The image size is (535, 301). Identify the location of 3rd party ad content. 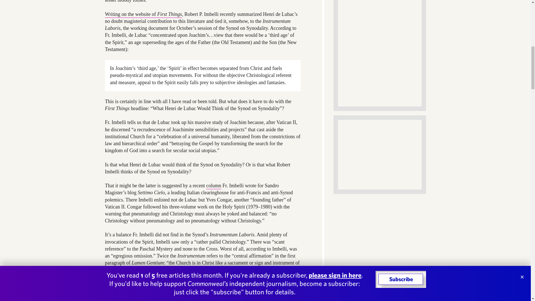
(380, 154).